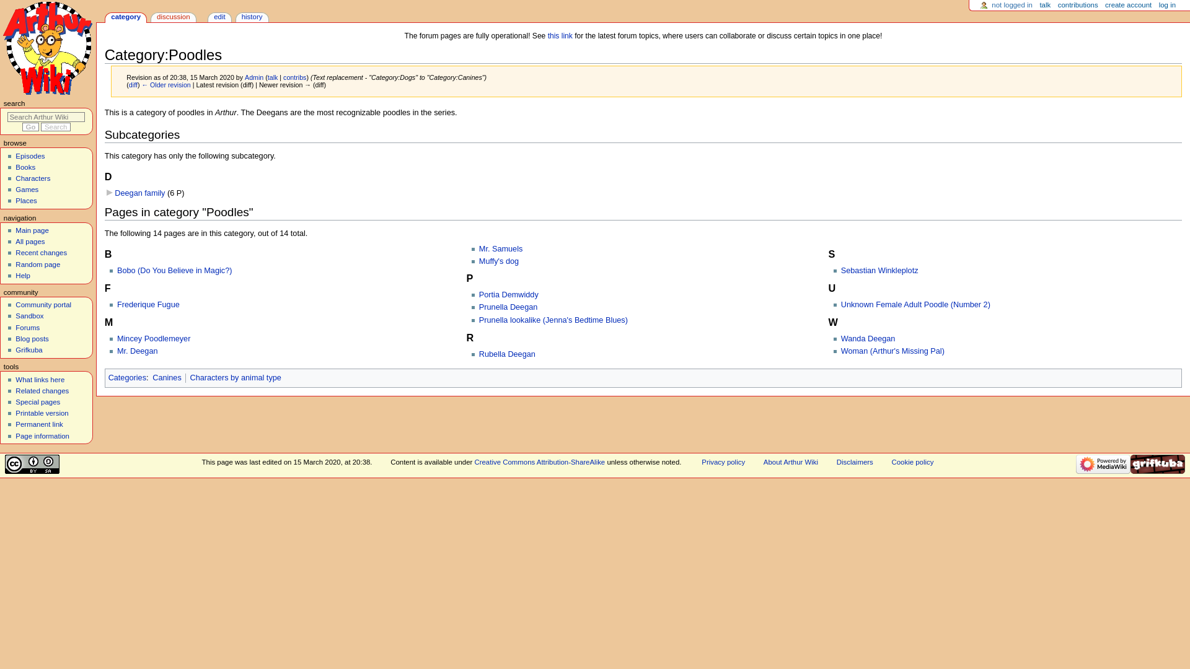  Describe the element at coordinates (126, 17) in the screenshot. I see `category` at that location.